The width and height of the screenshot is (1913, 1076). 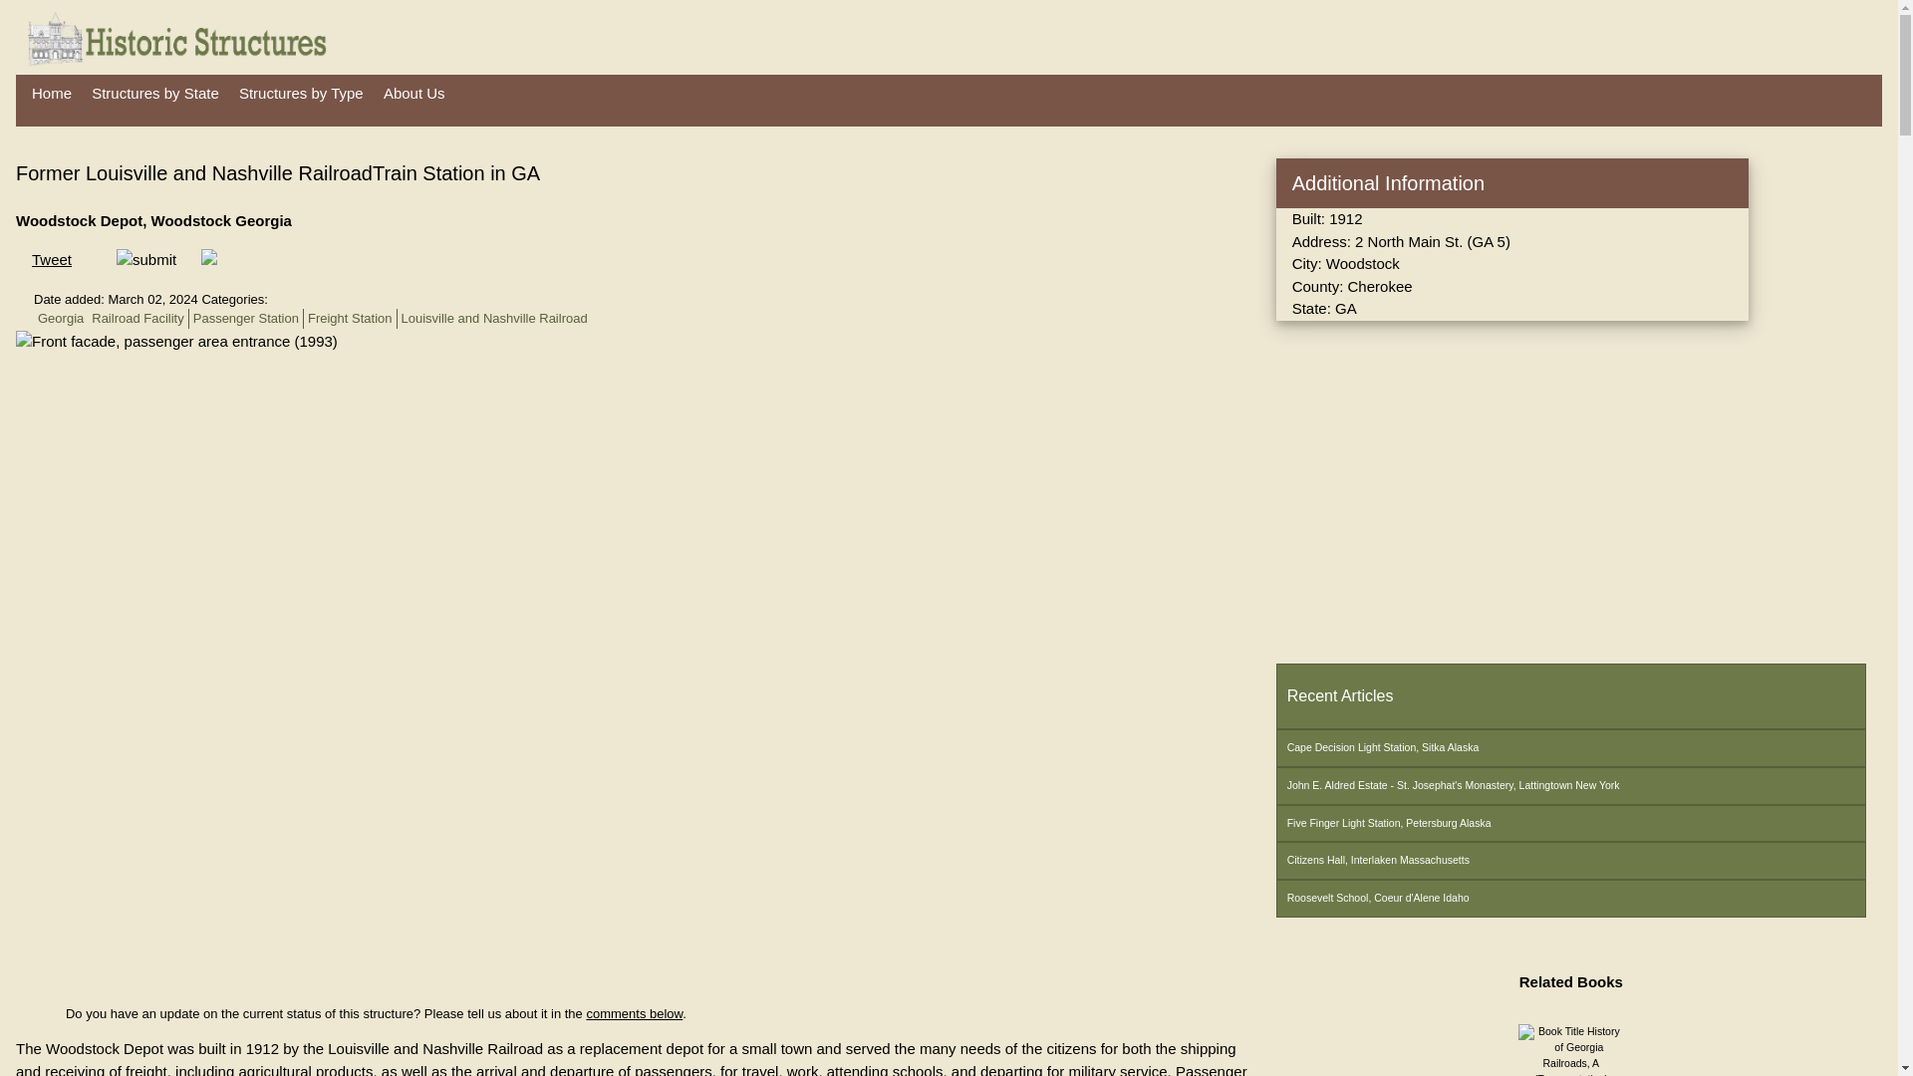 I want to click on Home, so click(x=52, y=94).